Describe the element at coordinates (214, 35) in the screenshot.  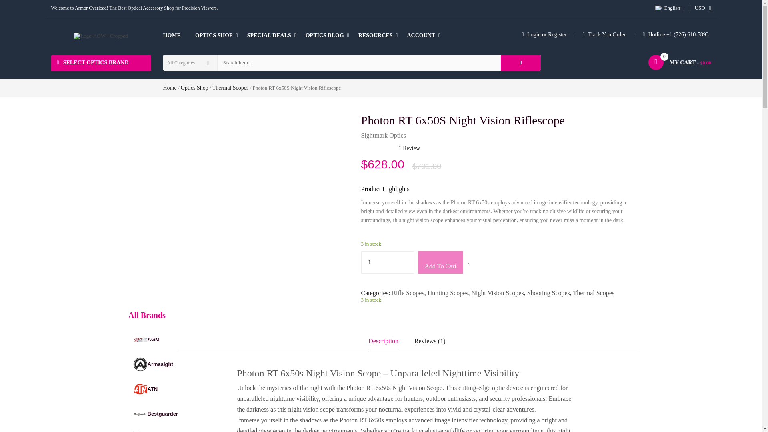
I see `OPTICS SHOP` at that location.